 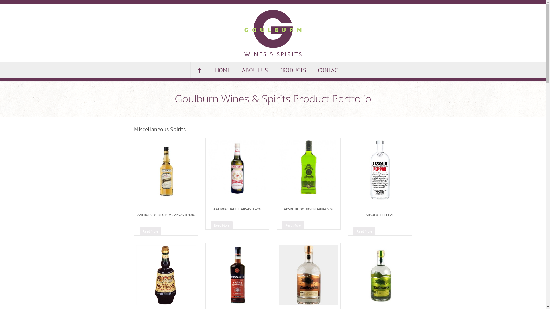 What do you see at coordinates (293, 225) in the screenshot?
I see `Read More` at bounding box center [293, 225].